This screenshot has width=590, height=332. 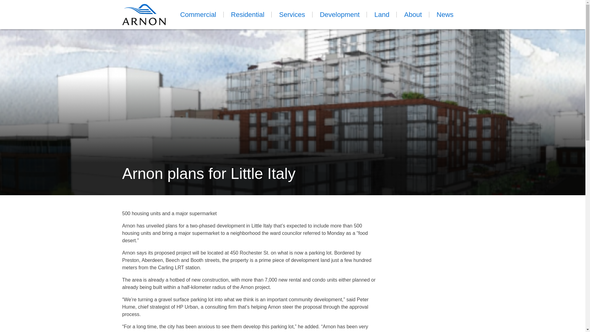 What do you see at coordinates (248, 15) in the screenshot?
I see `Residential` at bounding box center [248, 15].